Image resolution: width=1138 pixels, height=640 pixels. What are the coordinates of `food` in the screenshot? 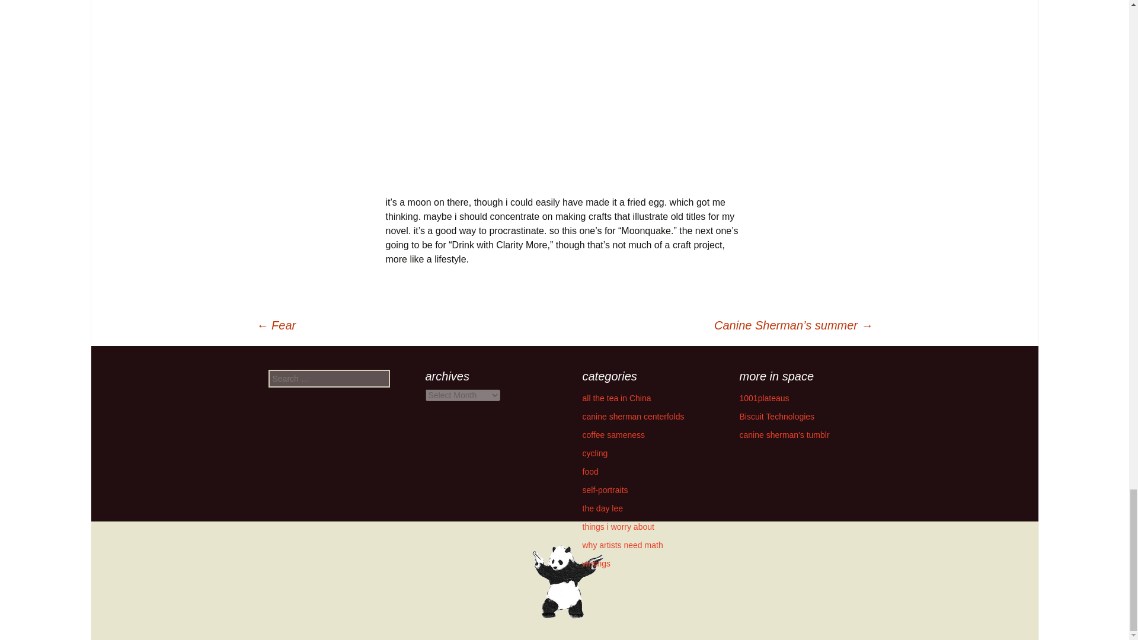 It's located at (590, 472).